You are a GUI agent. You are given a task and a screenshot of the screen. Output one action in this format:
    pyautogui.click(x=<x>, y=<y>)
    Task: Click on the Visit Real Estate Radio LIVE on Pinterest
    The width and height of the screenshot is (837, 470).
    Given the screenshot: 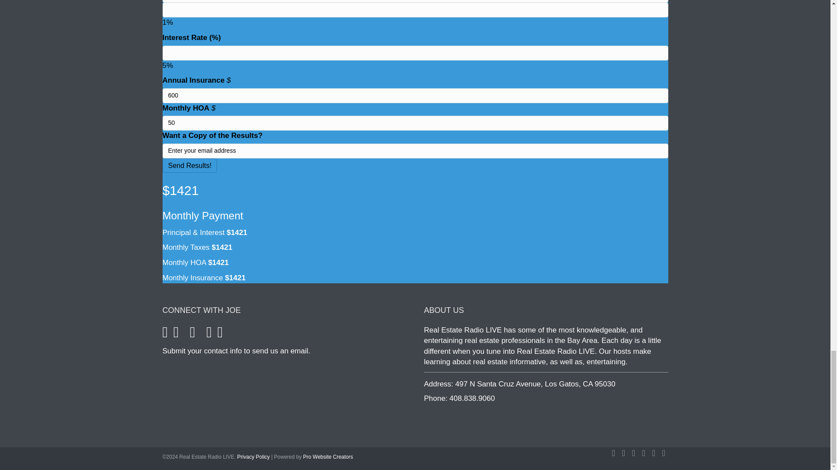 What is the action you would take?
    pyautogui.click(x=209, y=335)
    